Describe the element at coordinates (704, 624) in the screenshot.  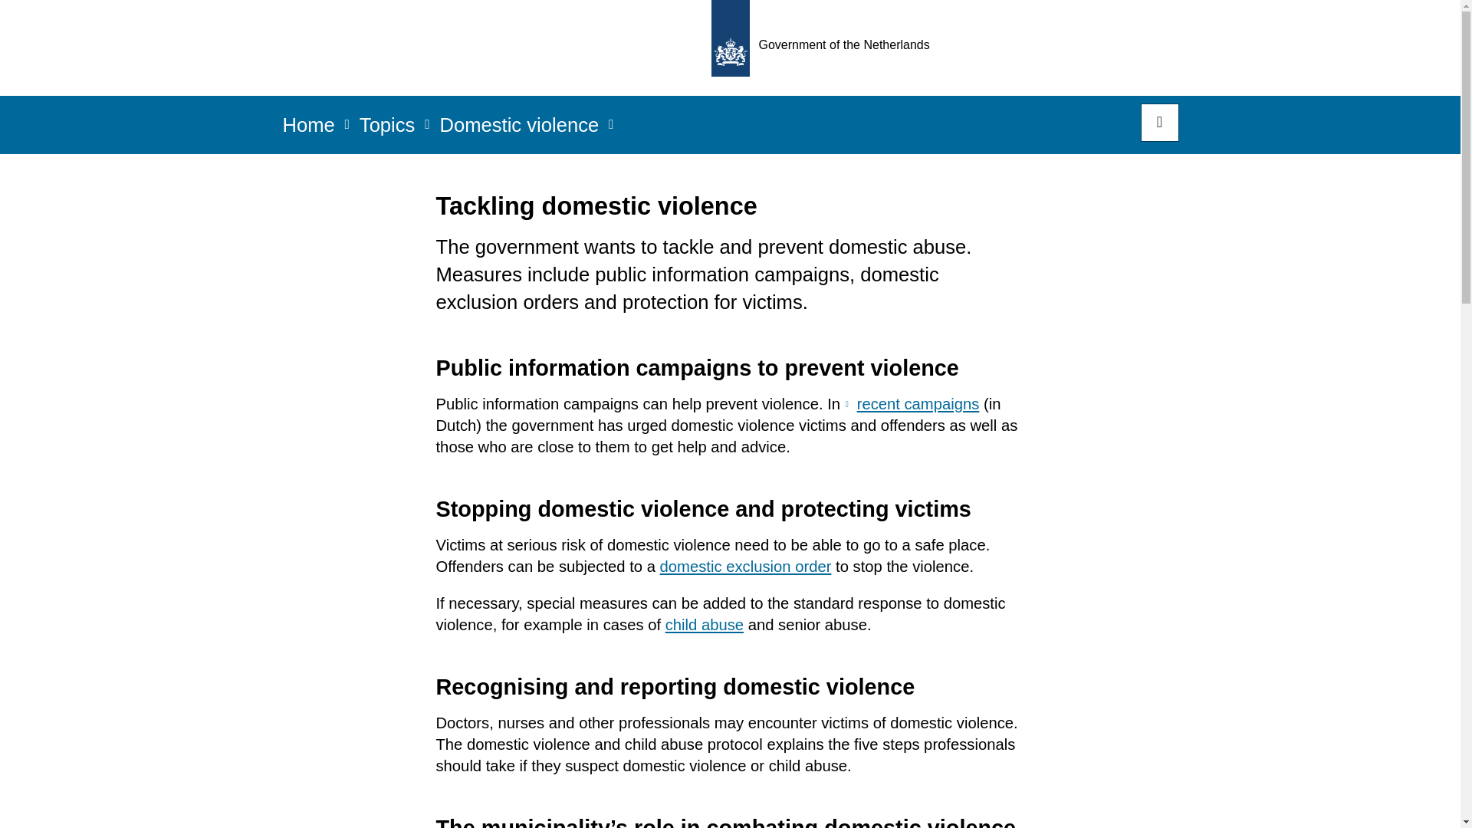
I see `child abuse` at that location.